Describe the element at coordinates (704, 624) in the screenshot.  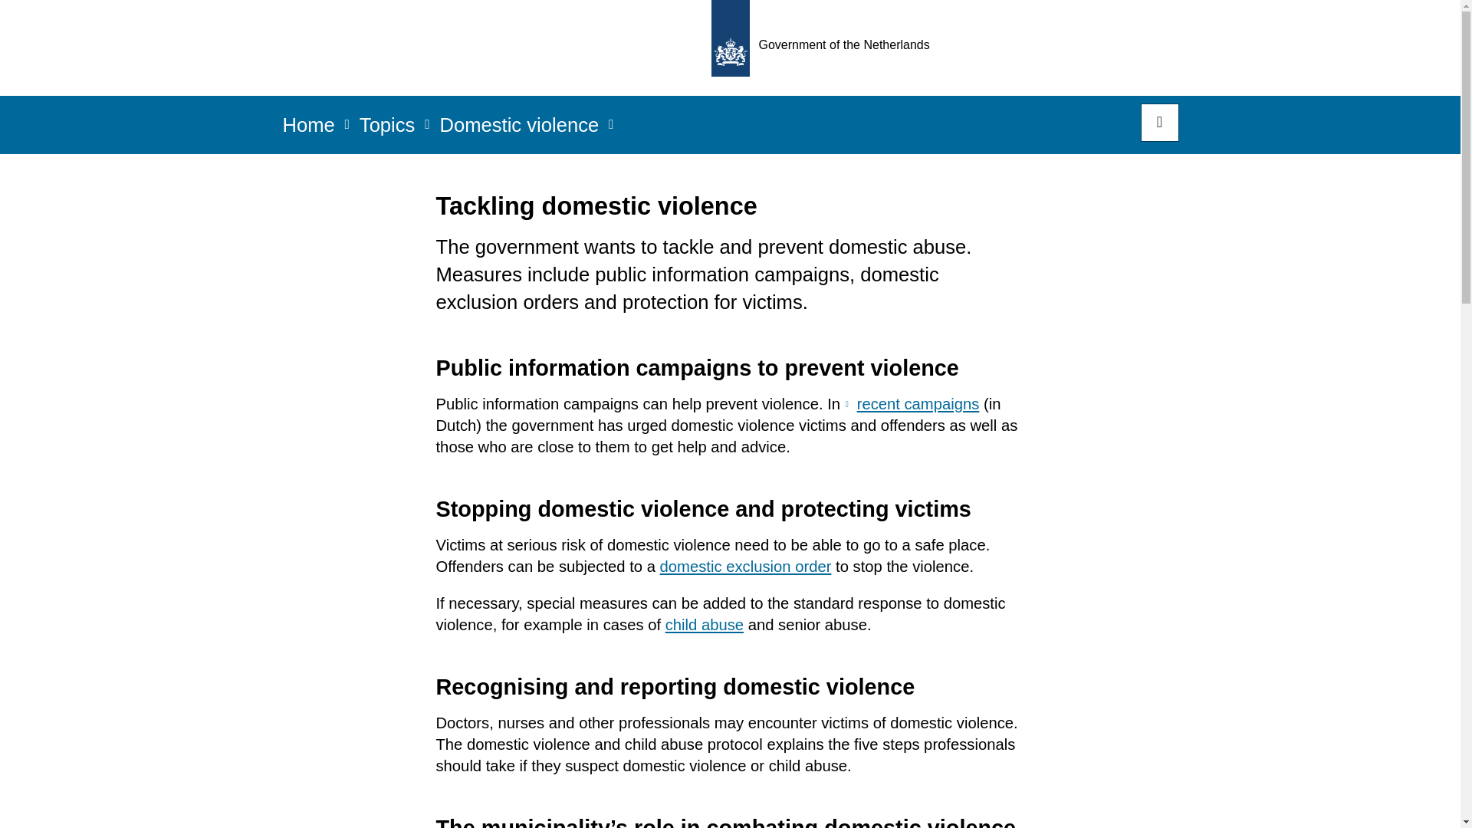
I see `child abuse` at that location.